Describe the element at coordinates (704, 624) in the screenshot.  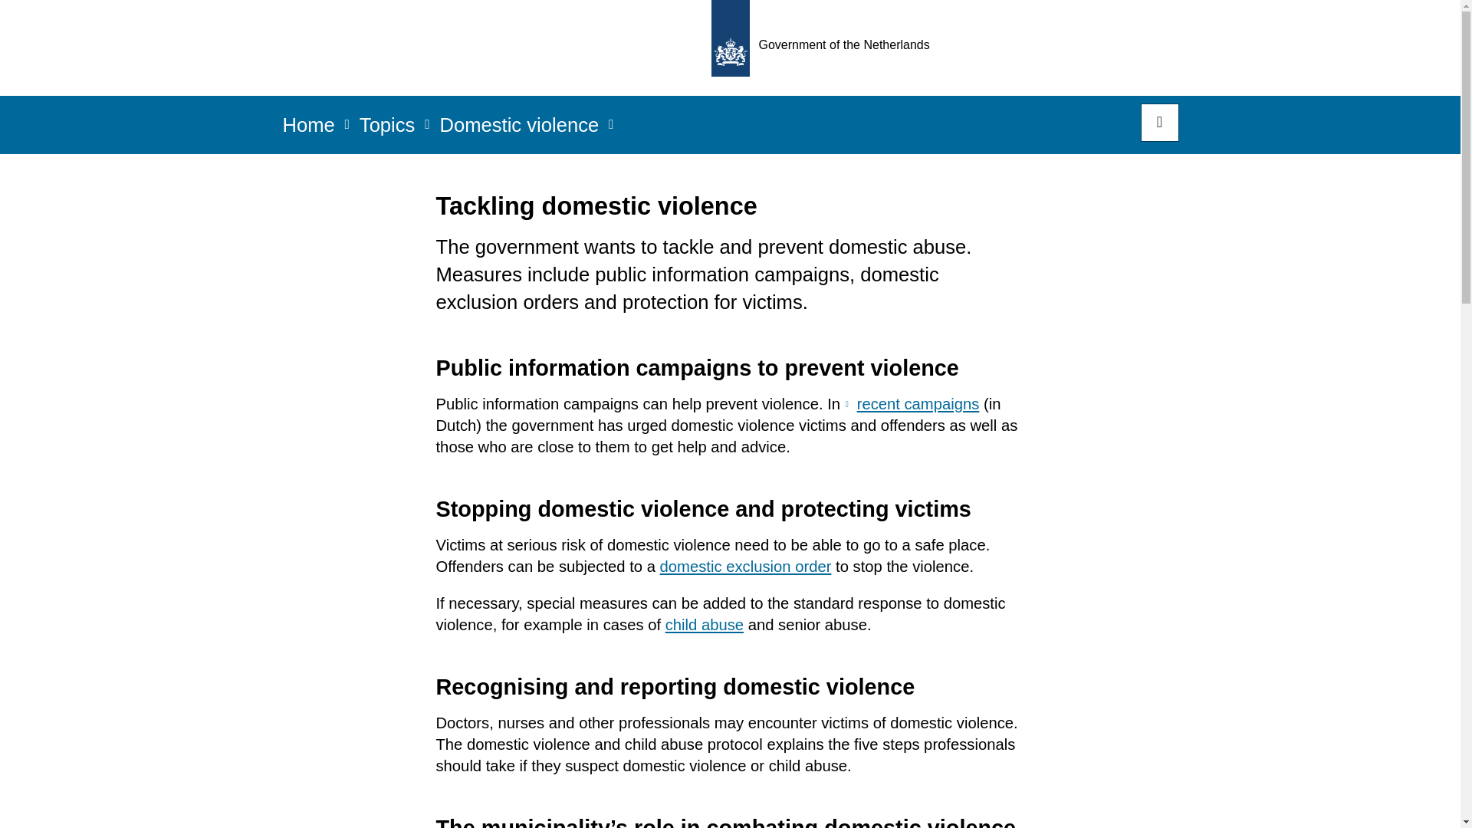
I see `child abuse` at that location.